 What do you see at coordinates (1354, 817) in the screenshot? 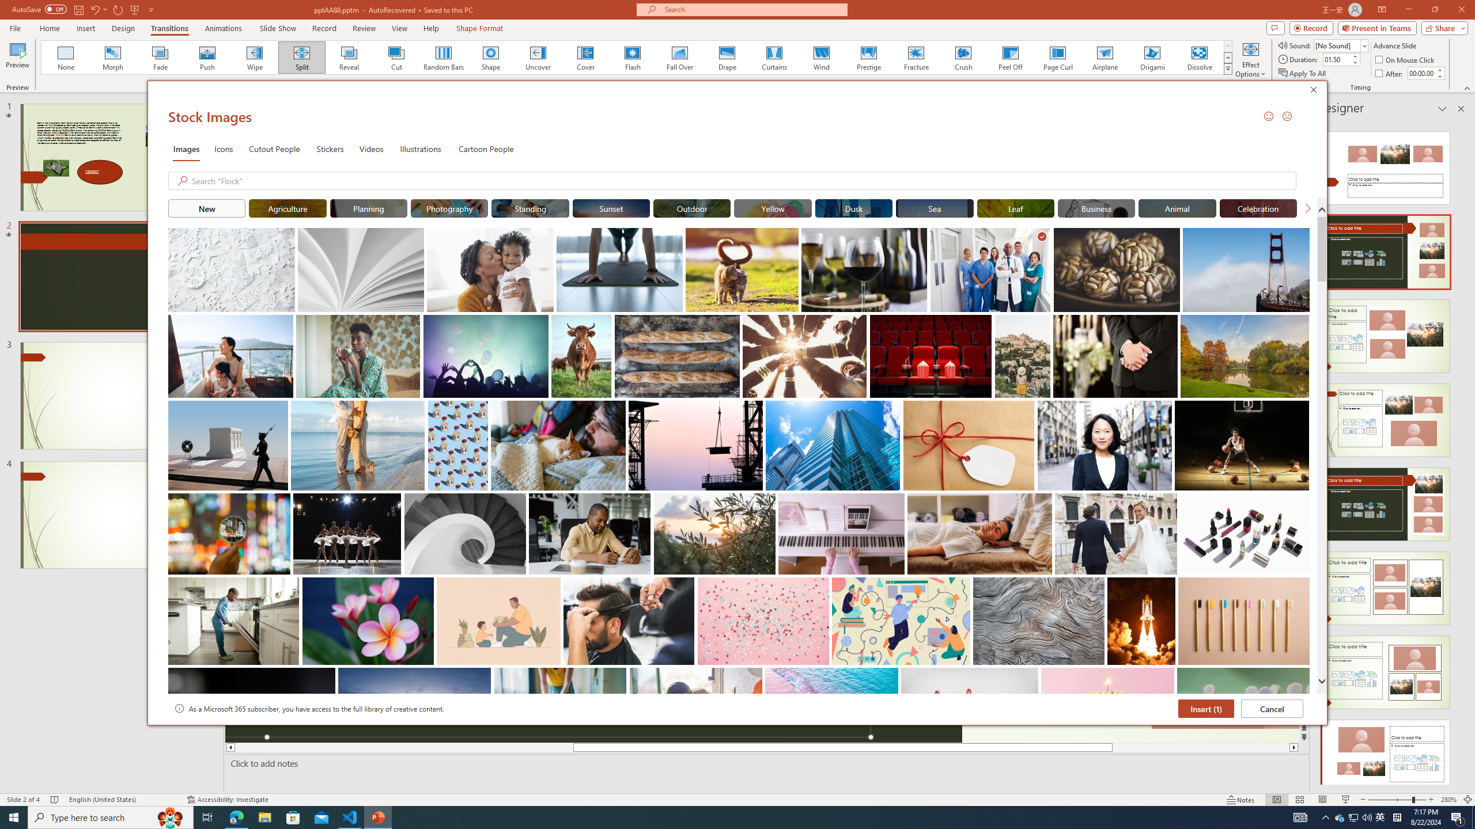
I see `User Promoted Notification Area` at bounding box center [1354, 817].